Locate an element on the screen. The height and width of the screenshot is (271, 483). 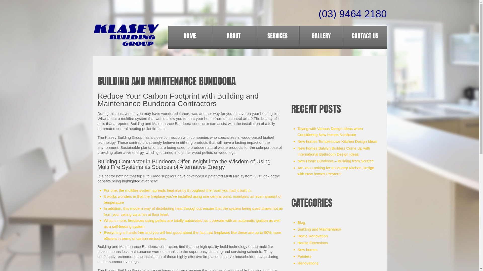
New homes Templestowe Kitchen Design Ideas is located at coordinates (337, 142).